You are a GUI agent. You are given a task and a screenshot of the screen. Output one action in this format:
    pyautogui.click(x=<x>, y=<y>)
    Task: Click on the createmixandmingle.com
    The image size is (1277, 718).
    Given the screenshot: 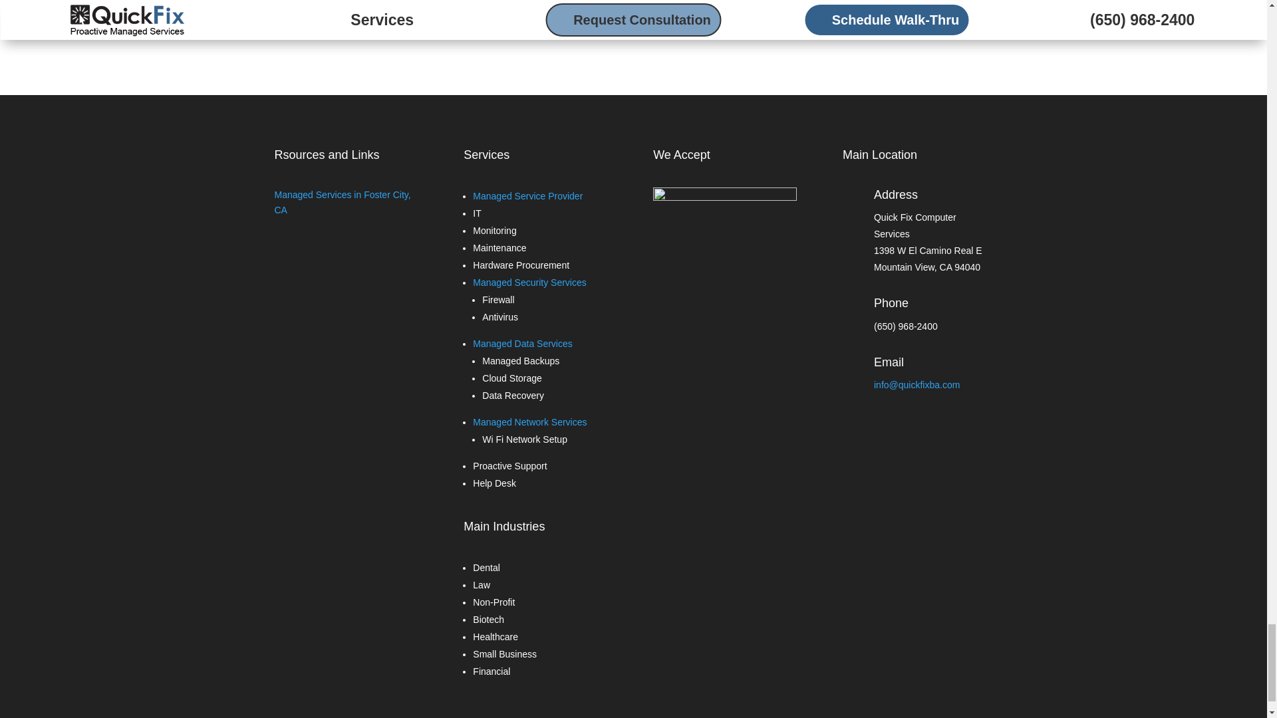 What is the action you would take?
    pyautogui.click(x=544, y=13)
    